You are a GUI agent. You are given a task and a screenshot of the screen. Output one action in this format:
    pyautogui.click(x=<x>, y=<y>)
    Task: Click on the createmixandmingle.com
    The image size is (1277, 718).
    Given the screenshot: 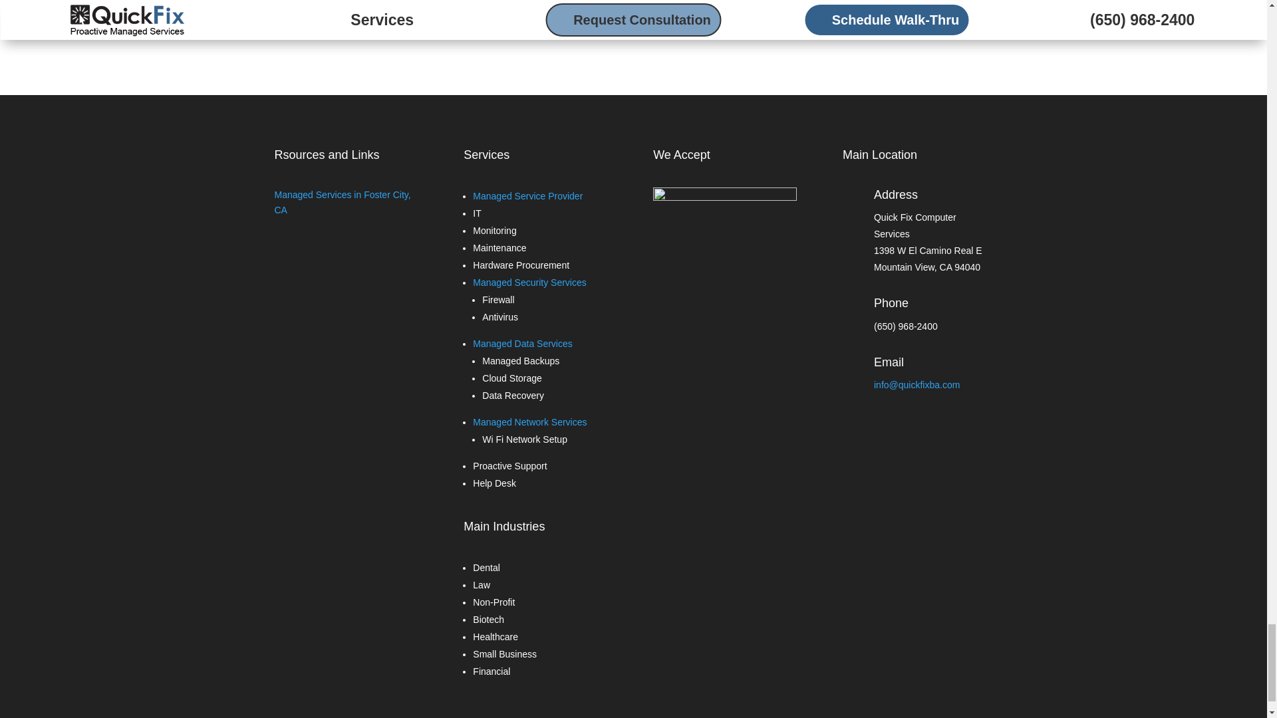 What is the action you would take?
    pyautogui.click(x=544, y=13)
    